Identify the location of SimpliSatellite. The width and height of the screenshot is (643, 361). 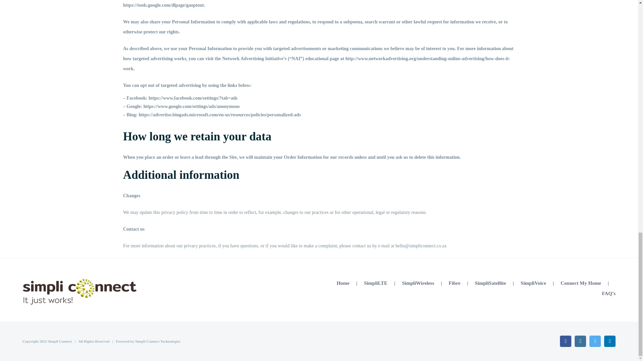
(498, 282).